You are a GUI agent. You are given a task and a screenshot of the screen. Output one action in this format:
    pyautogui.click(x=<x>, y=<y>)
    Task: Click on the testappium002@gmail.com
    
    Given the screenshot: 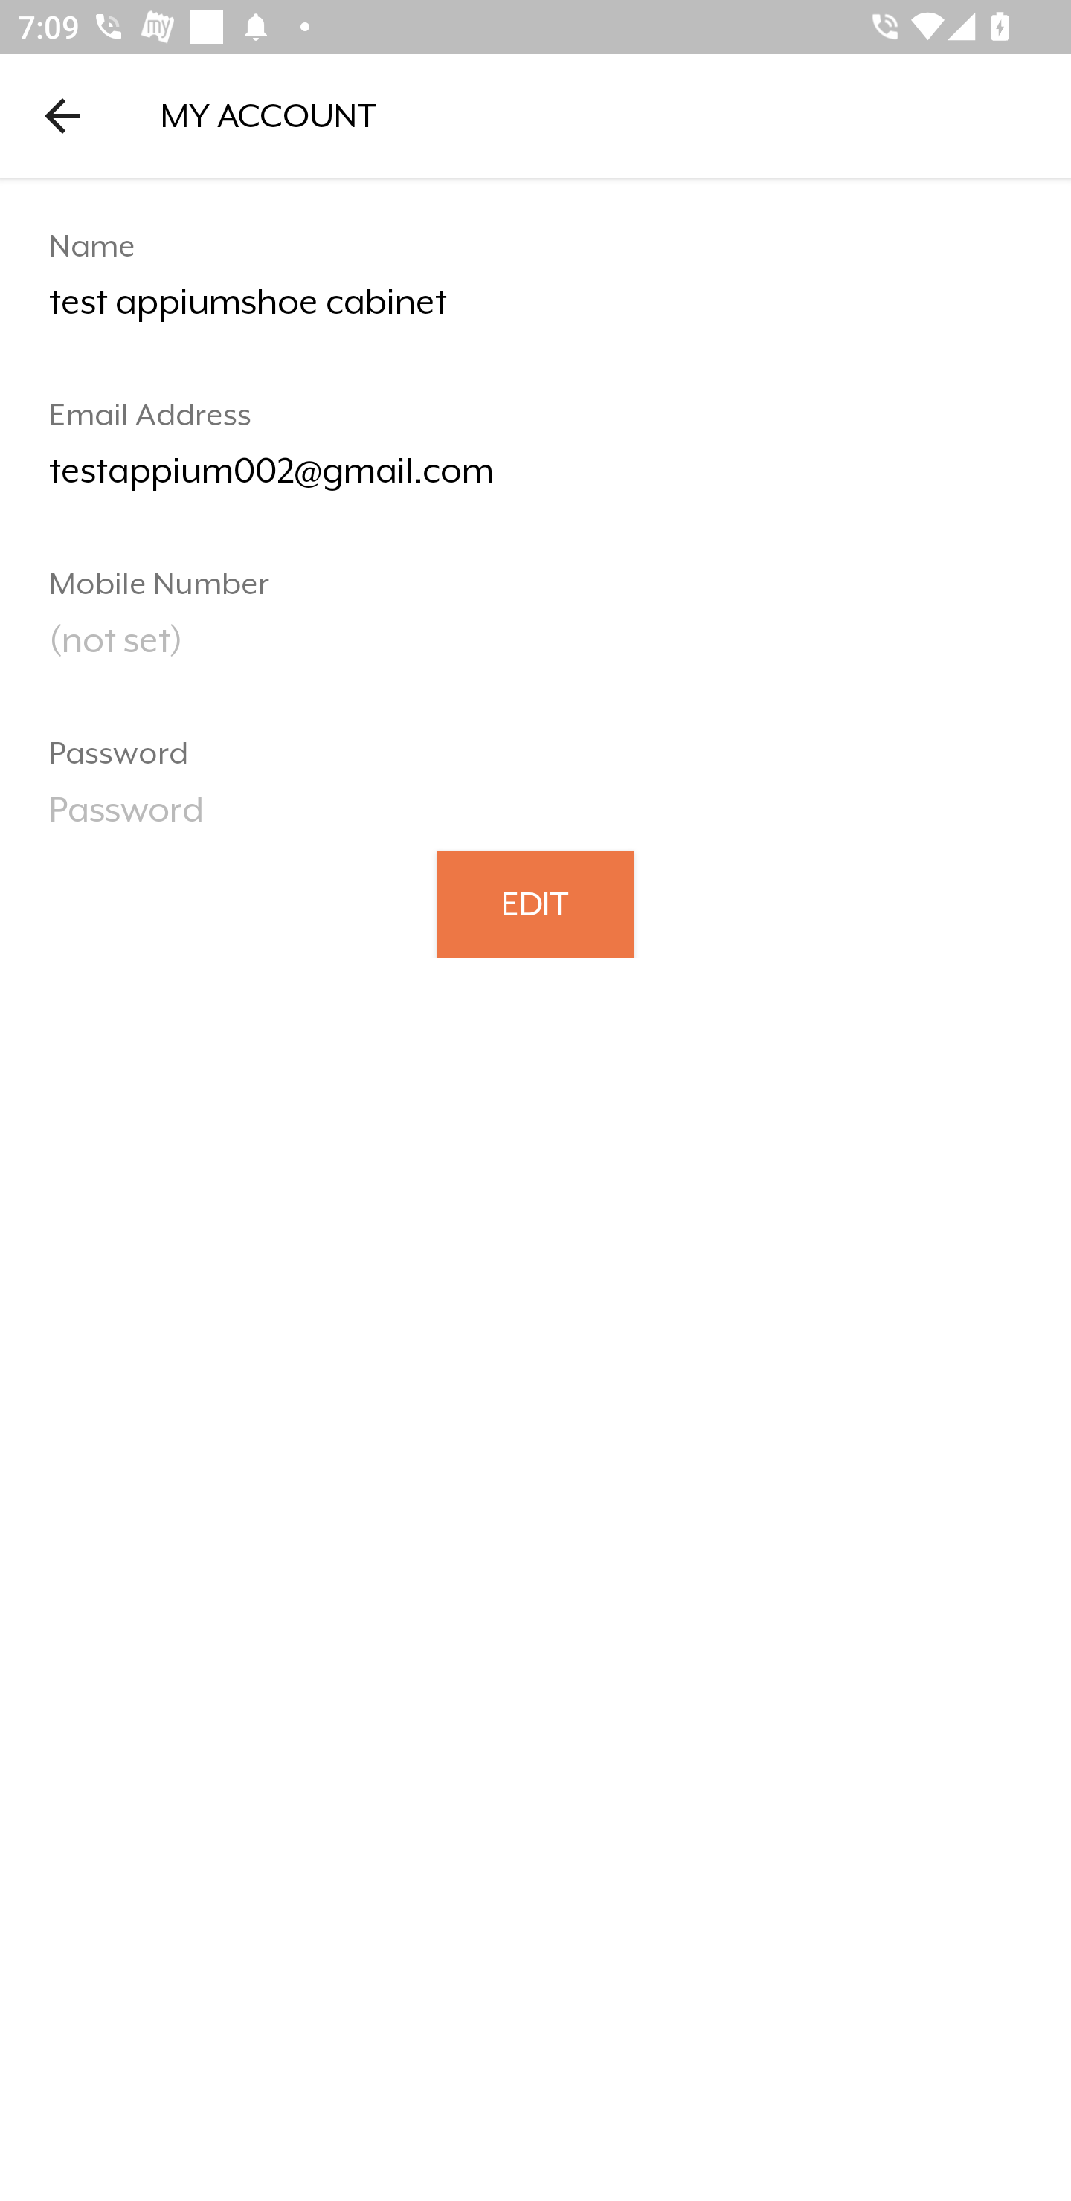 What is the action you would take?
    pyautogui.click(x=535, y=480)
    